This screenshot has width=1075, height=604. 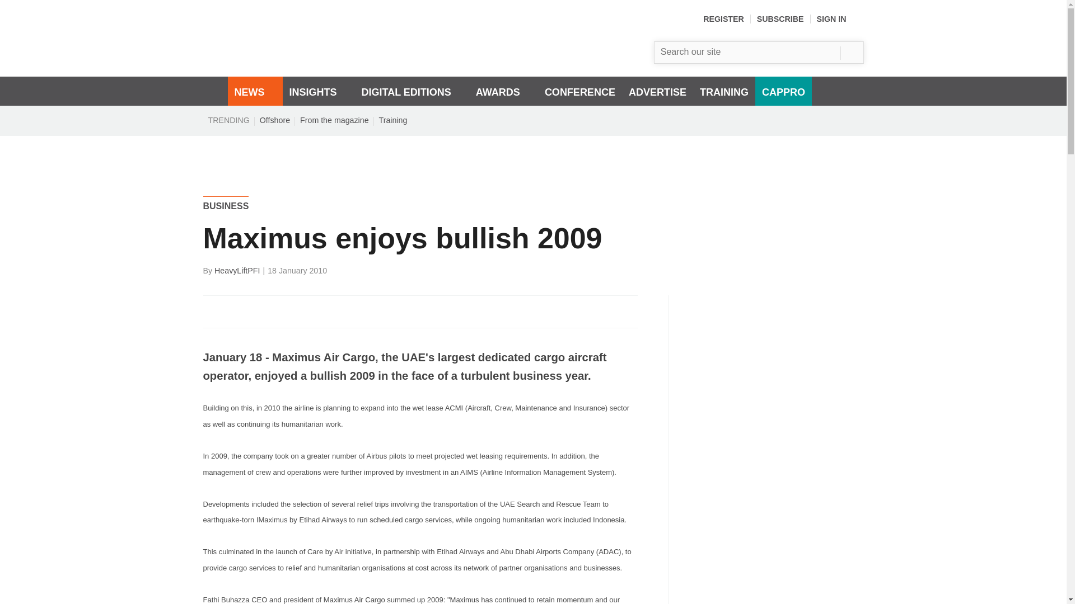 I want to click on REGISTER, so click(x=723, y=19).